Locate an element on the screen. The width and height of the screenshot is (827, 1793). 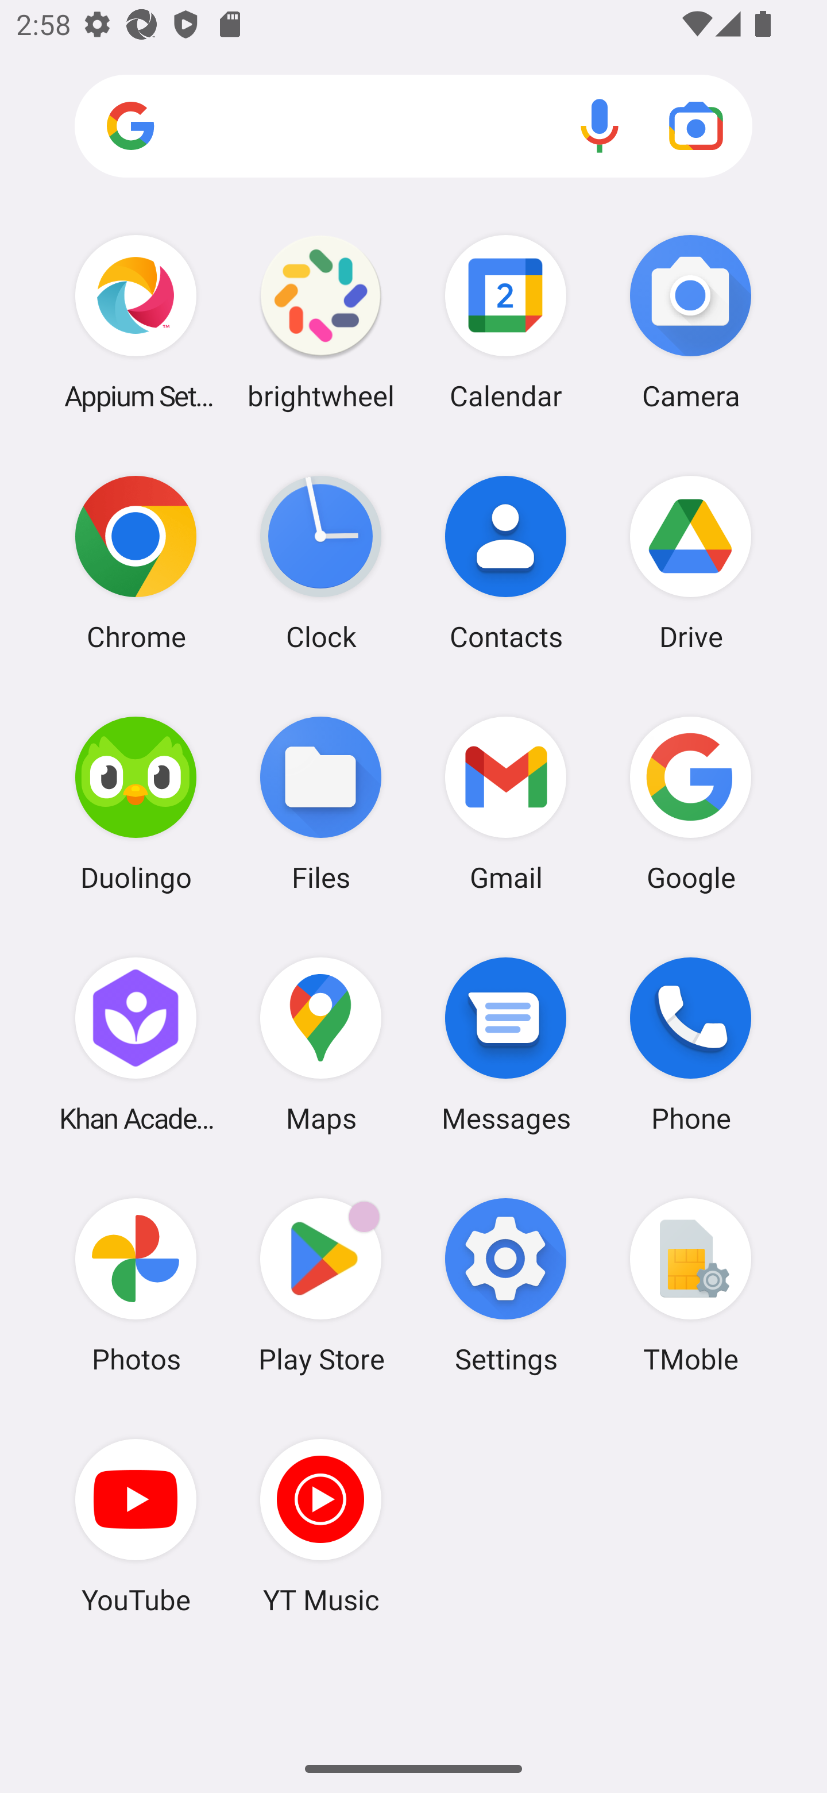
Gmail is located at coordinates (506, 803).